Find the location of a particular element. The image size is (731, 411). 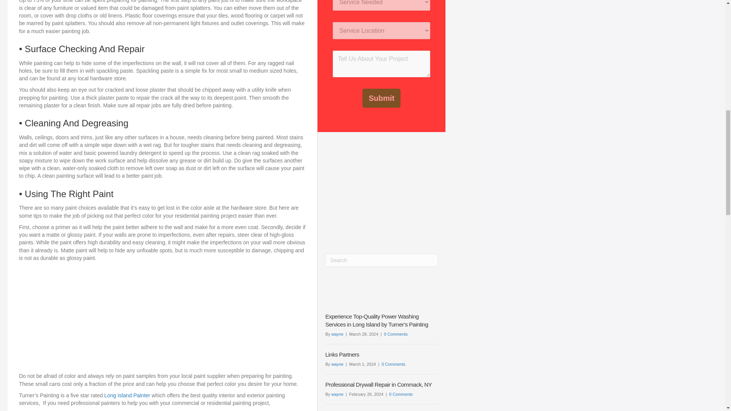

Links Partners is located at coordinates (342, 354).